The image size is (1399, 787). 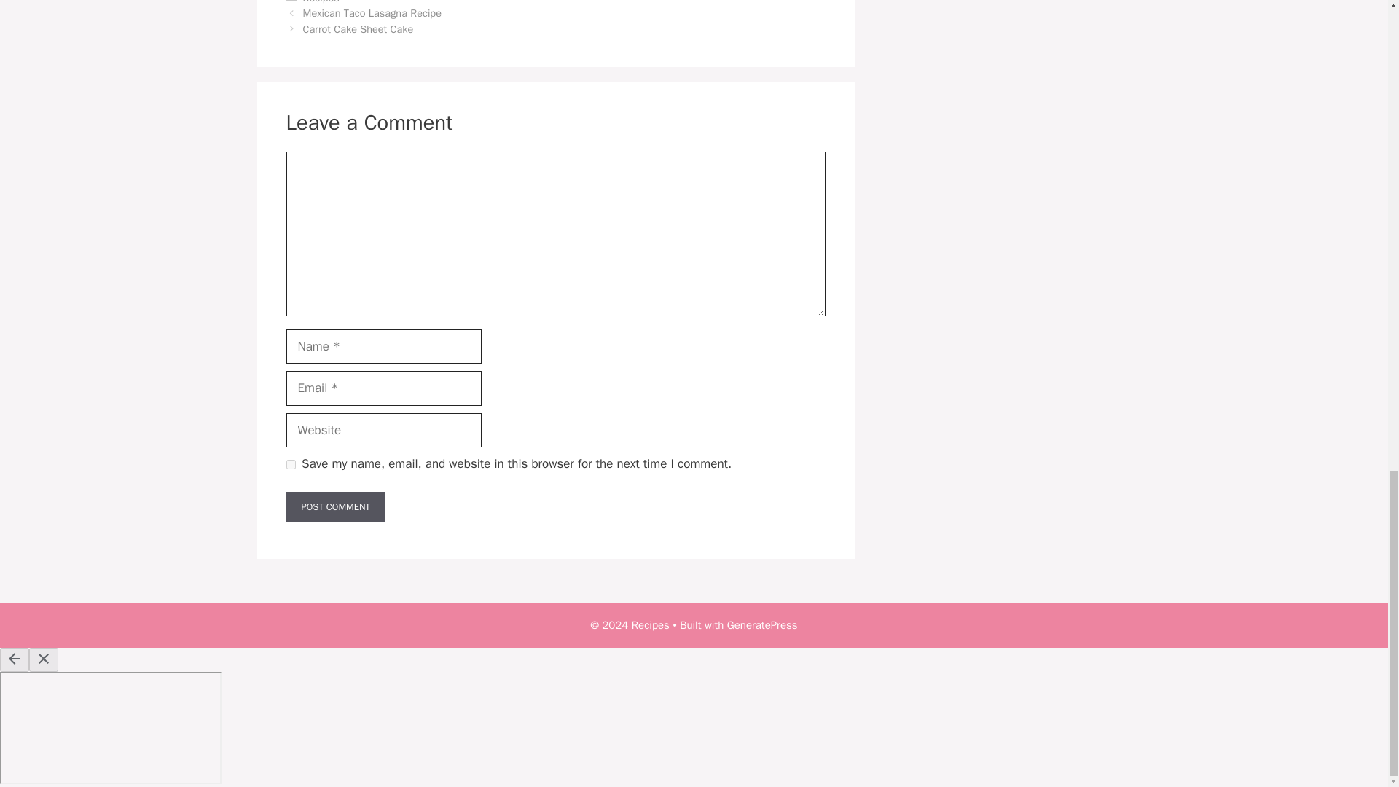 I want to click on Mexican Taco Lasagna Recipe, so click(x=372, y=13).